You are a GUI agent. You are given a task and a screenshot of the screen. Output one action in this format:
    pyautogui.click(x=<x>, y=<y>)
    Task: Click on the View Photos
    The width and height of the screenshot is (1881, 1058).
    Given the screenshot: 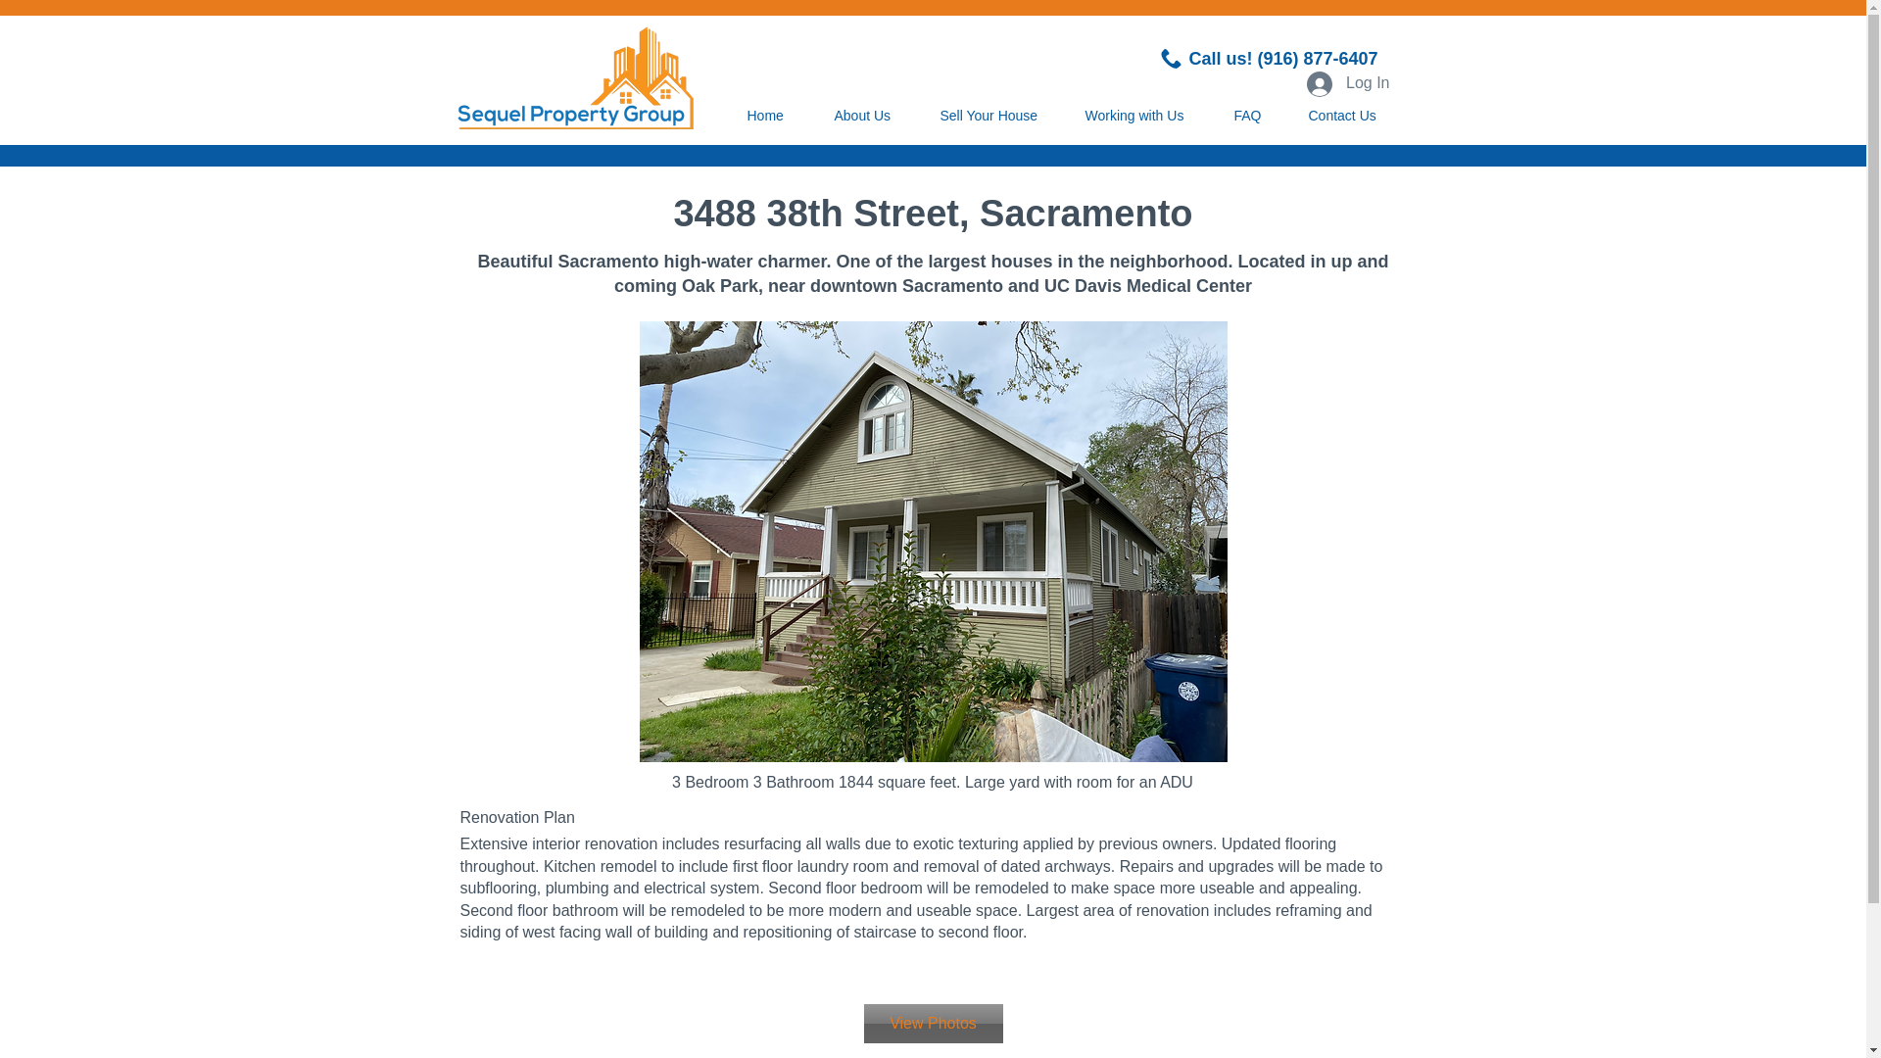 What is the action you would take?
    pyautogui.click(x=933, y=1023)
    